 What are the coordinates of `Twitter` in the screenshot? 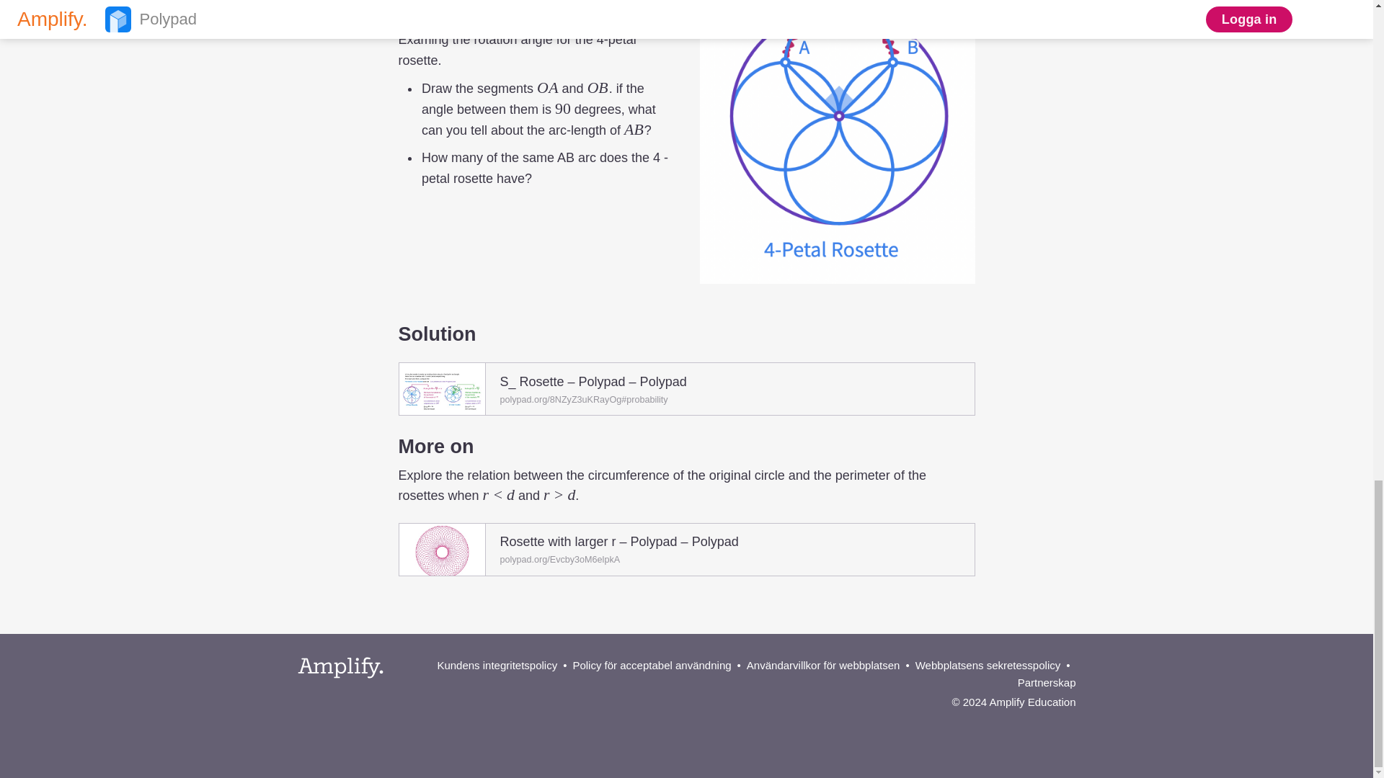 It's located at (989, 723).